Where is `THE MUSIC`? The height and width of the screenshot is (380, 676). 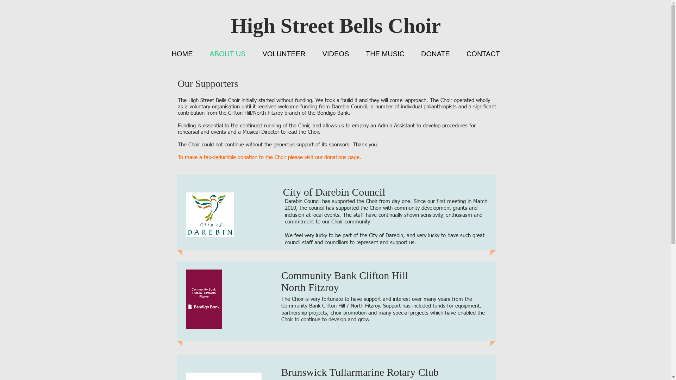 THE MUSIC is located at coordinates (385, 54).